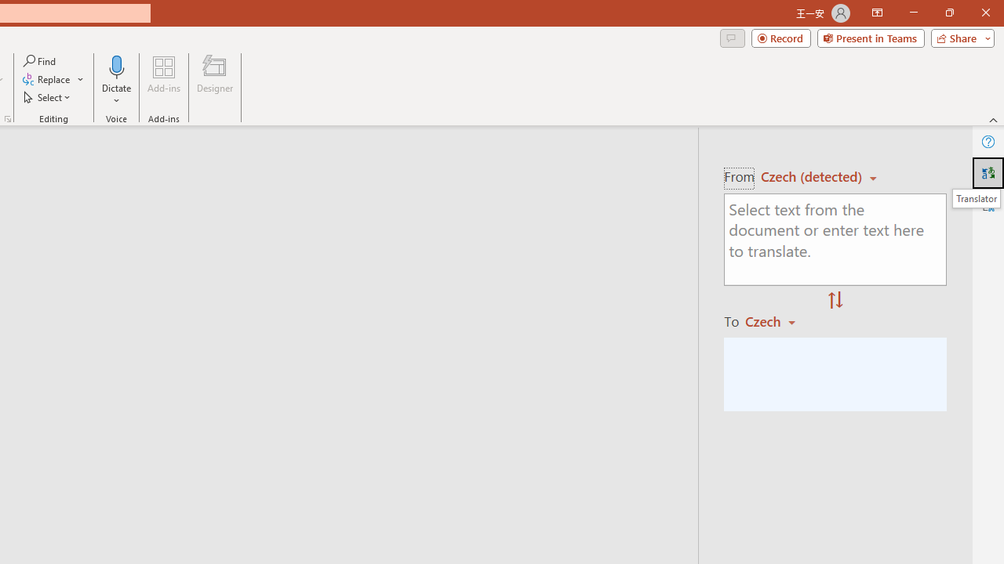 This screenshot has height=564, width=1004. Describe the element at coordinates (41, 61) in the screenshot. I see `Find...` at that location.